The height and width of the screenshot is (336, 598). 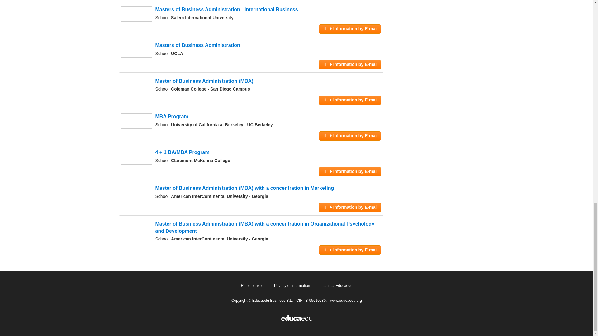 I want to click on Masters of Business Administration - International Business, so click(x=226, y=9).